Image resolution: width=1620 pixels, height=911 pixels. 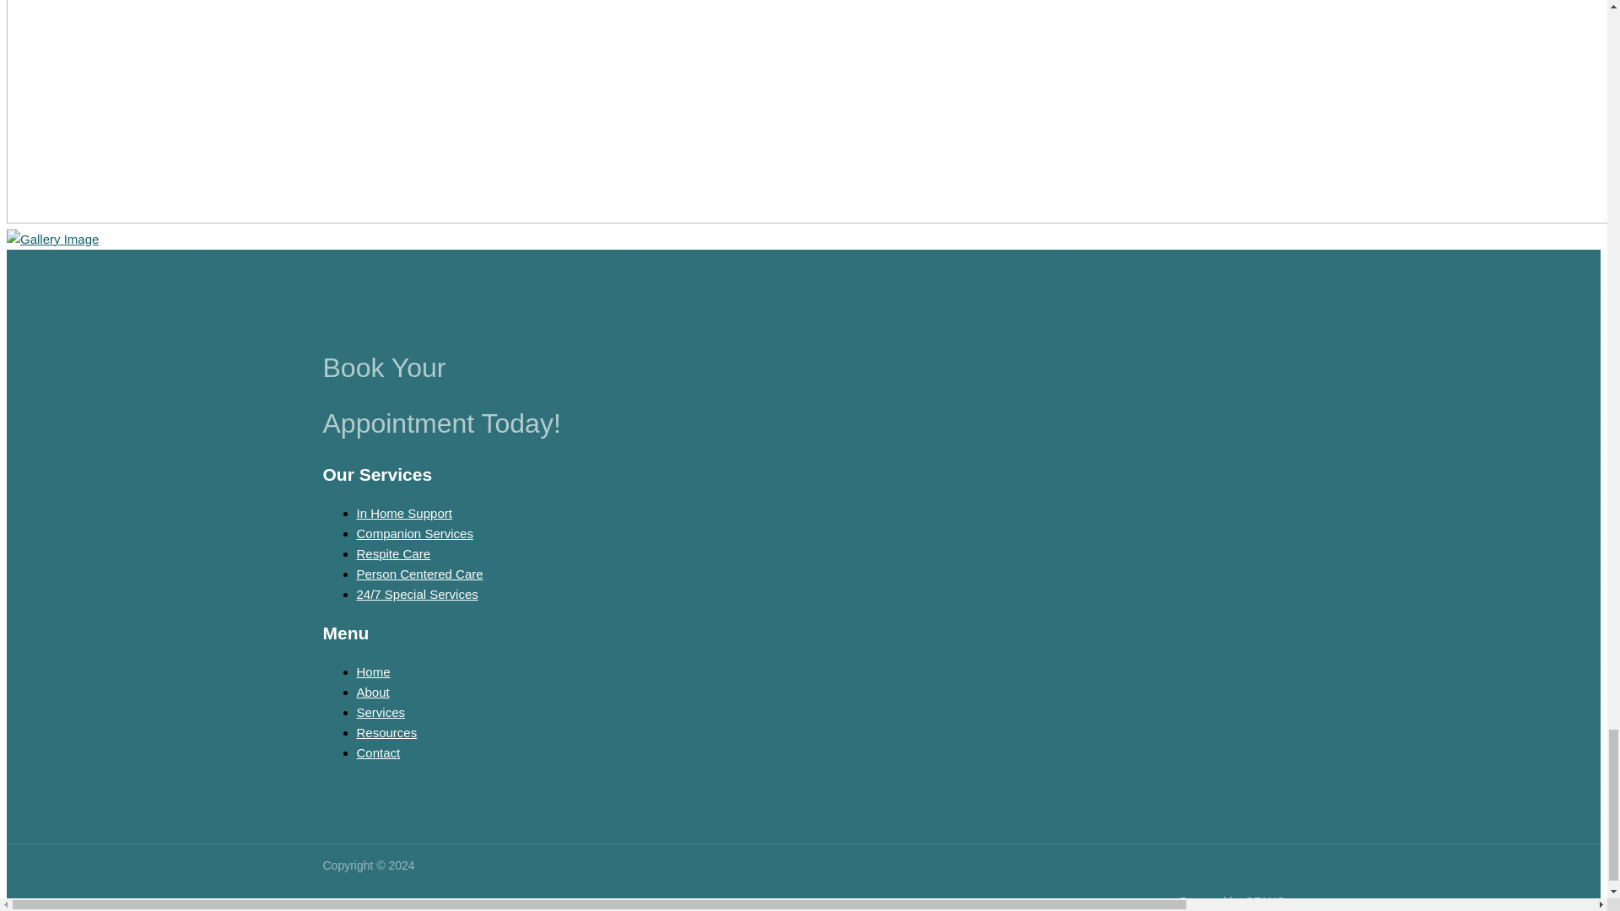 What do you see at coordinates (386, 732) in the screenshot?
I see `Resources` at bounding box center [386, 732].